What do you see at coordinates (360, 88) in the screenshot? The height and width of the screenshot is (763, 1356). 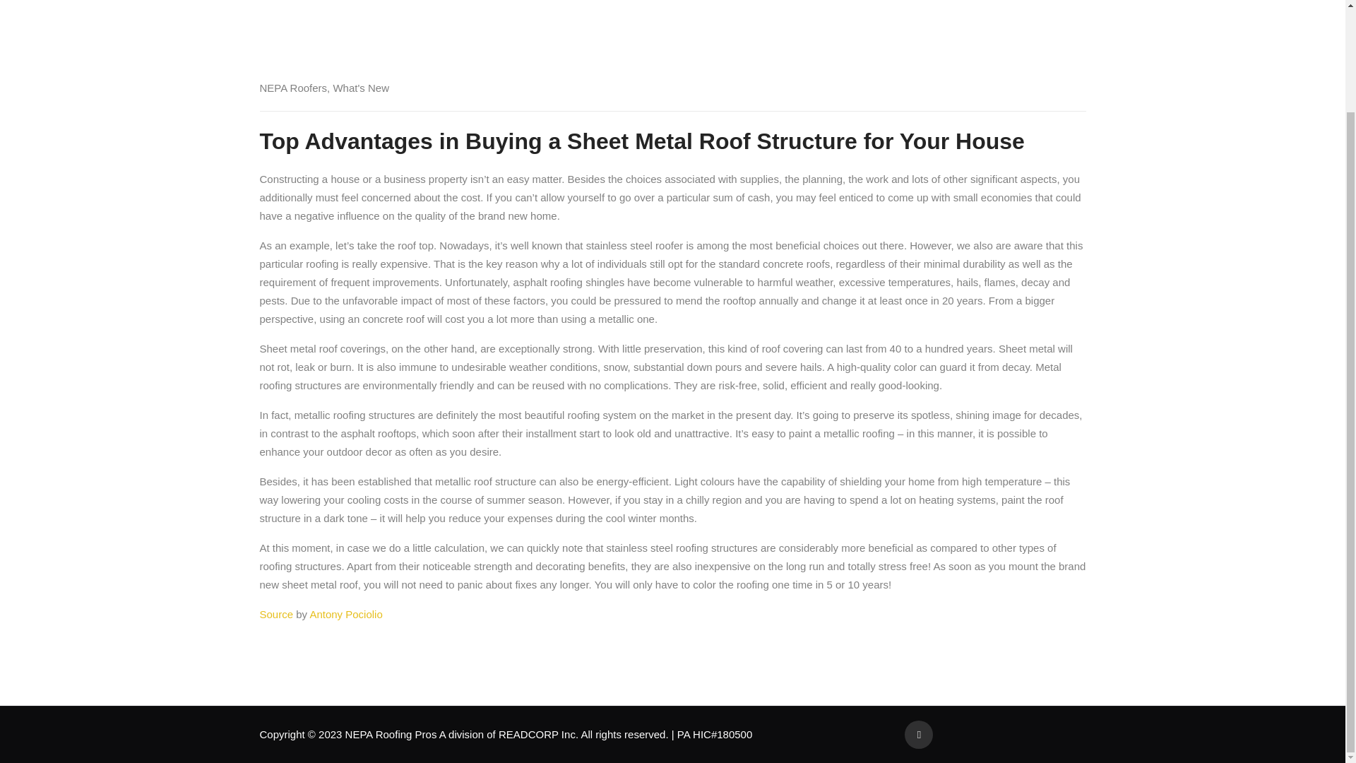 I see `What'S New` at bounding box center [360, 88].